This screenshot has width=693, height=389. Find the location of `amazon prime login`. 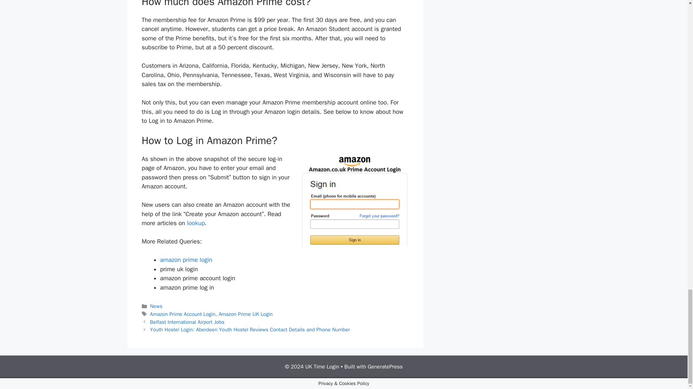

amazon prime login is located at coordinates (186, 260).